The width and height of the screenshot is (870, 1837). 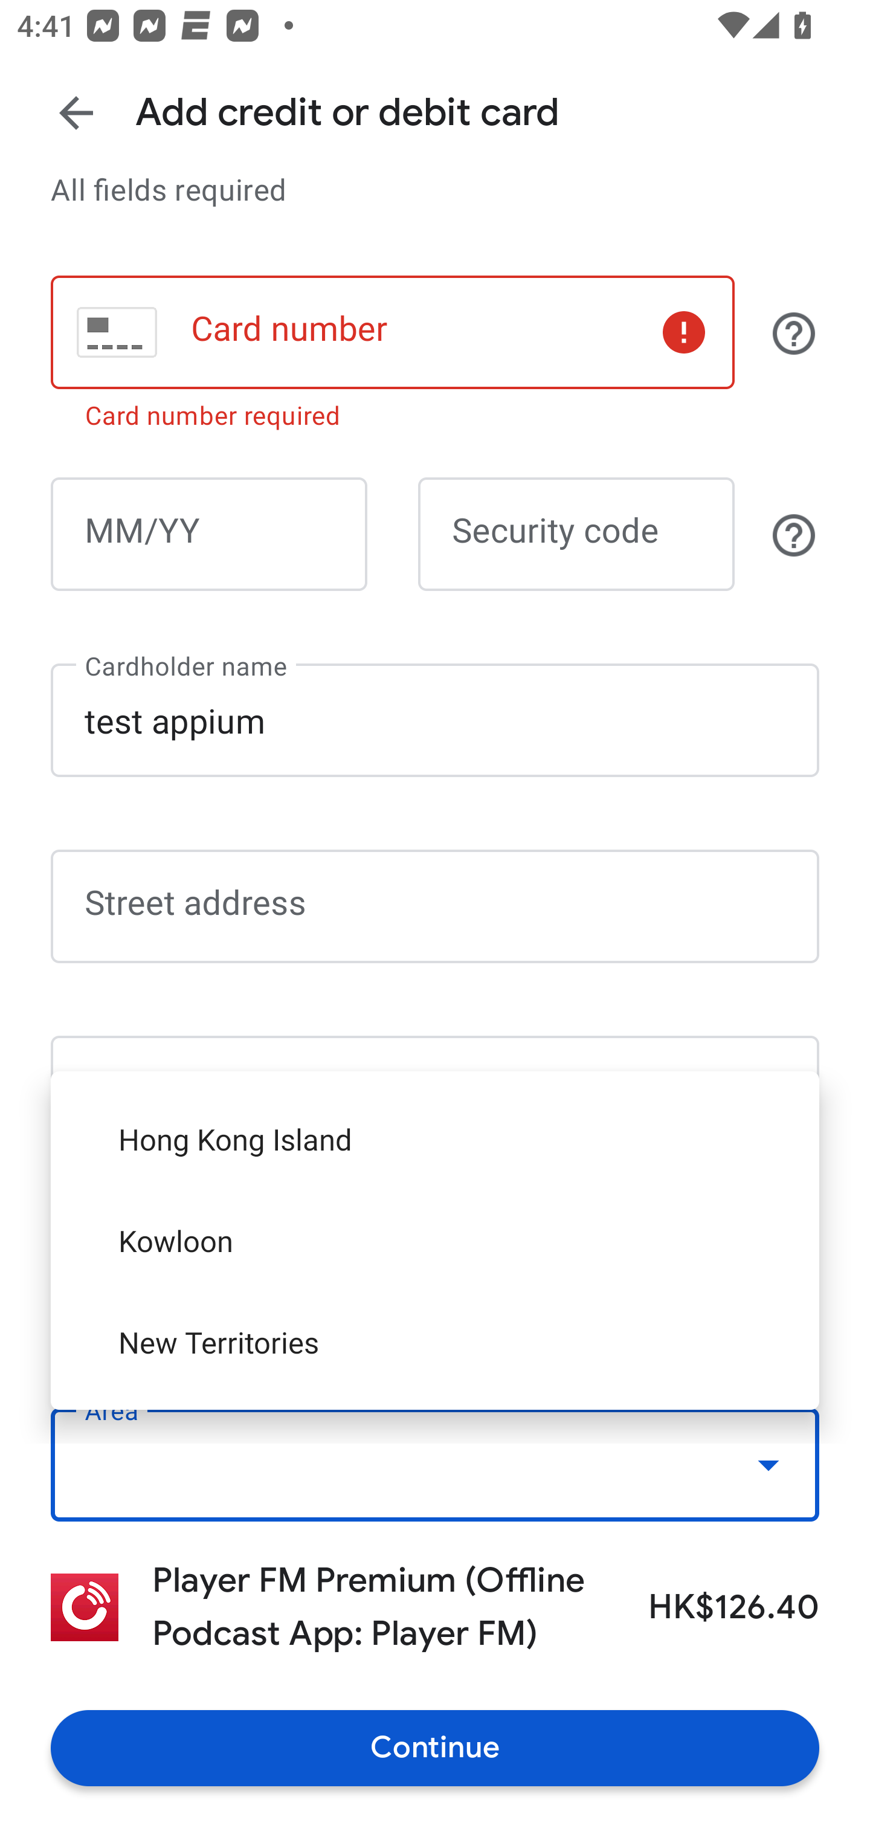 I want to click on test appium, so click(x=435, y=720).